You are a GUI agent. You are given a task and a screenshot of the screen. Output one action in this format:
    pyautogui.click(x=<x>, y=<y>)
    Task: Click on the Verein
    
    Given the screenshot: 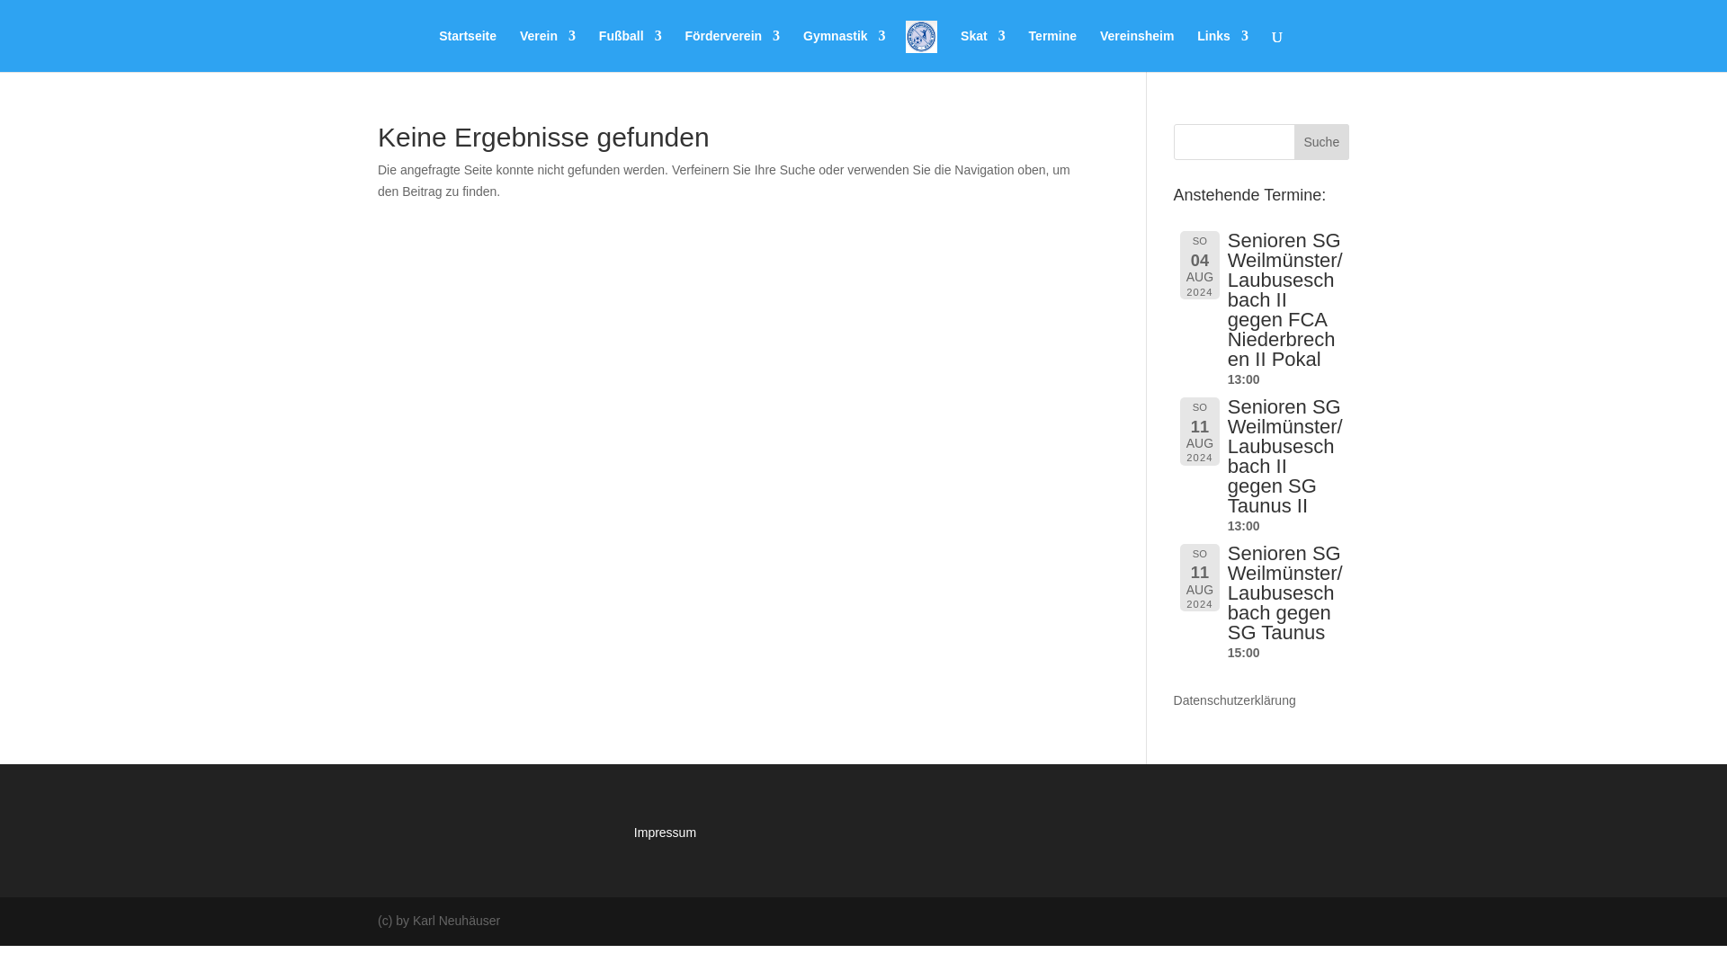 What is the action you would take?
    pyautogui.click(x=547, y=50)
    